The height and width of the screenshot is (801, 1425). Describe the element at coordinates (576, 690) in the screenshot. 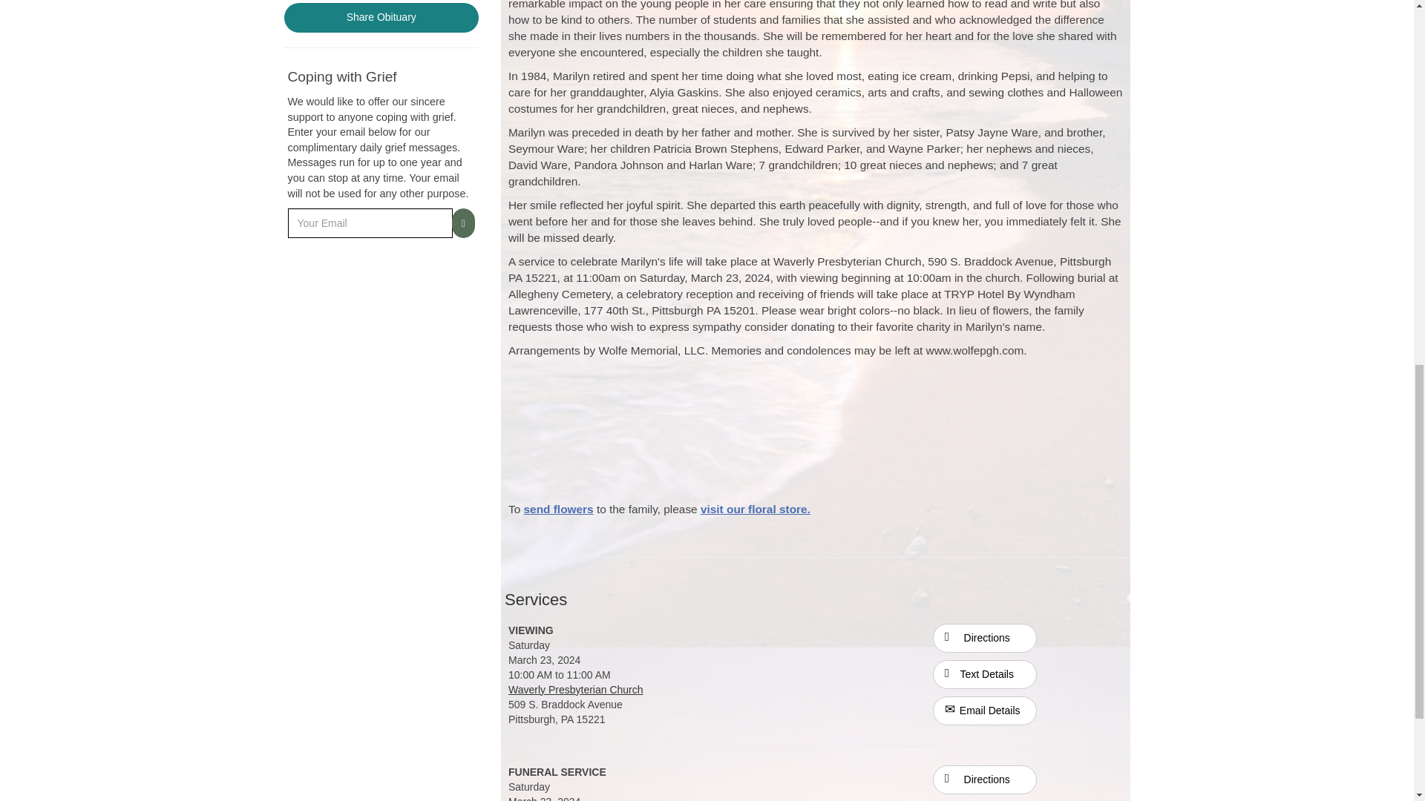

I see `Waverly Presbyterian Church` at that location.